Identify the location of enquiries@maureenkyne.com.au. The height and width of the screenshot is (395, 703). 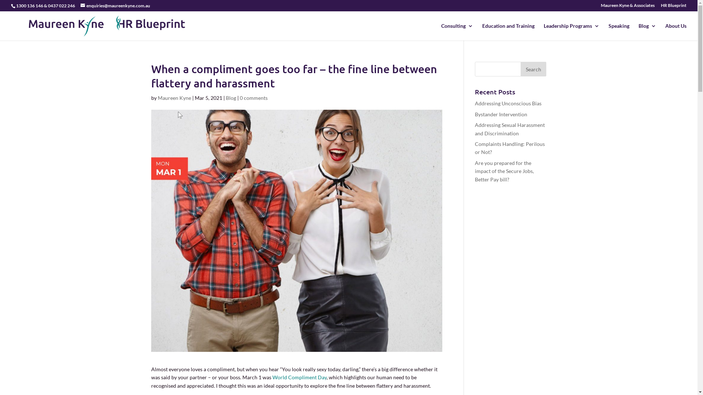
(115, 6).